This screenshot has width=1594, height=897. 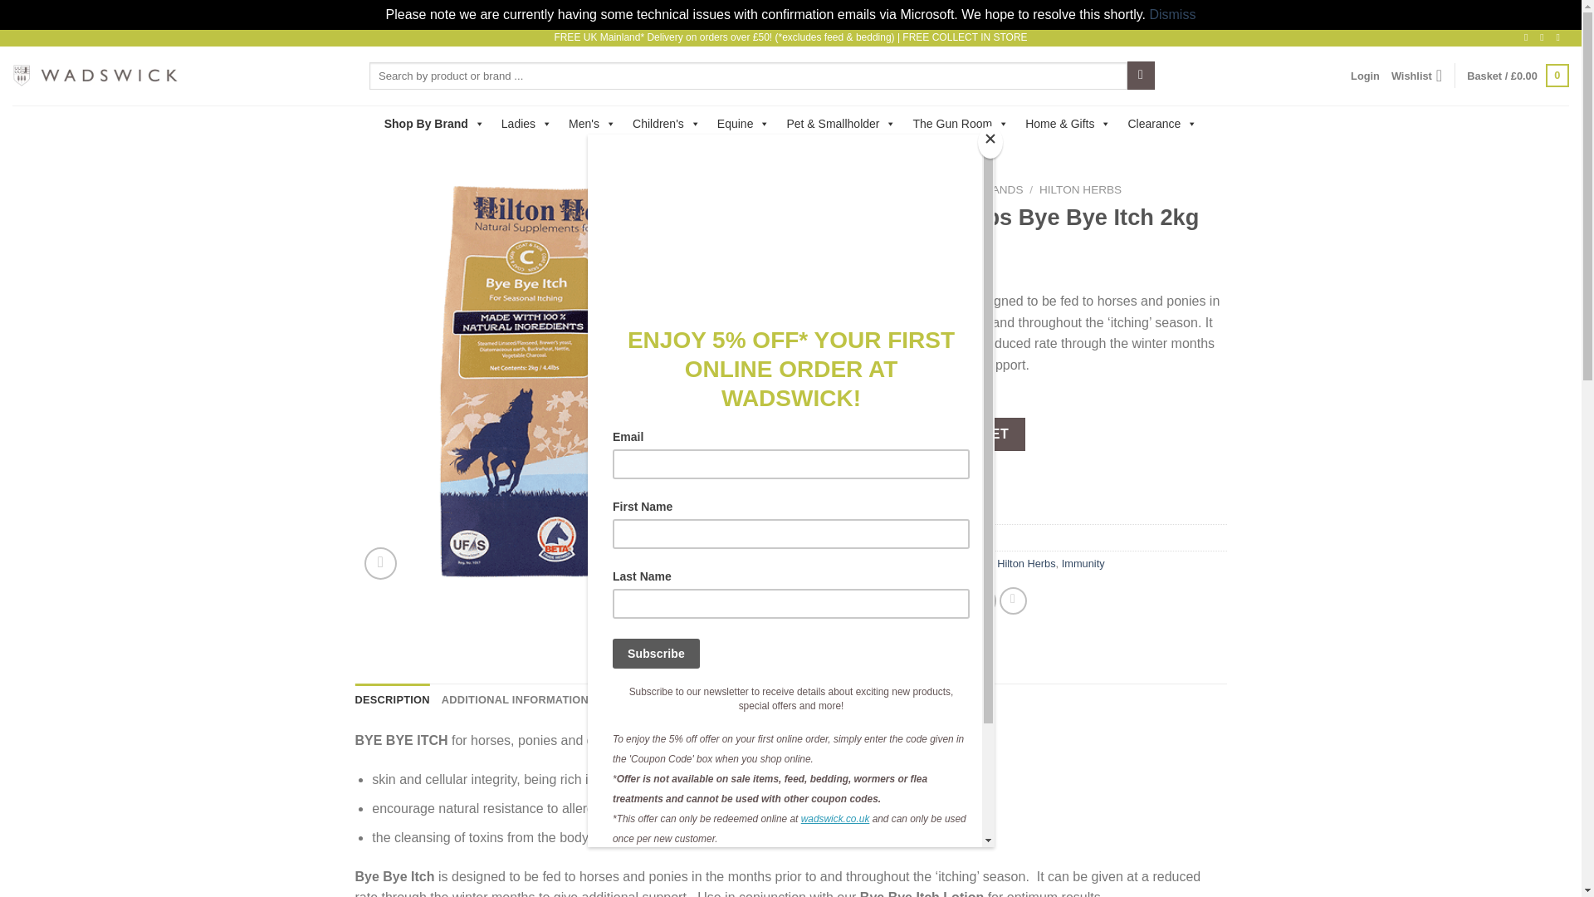 I want to click on Login, so click(x=1365, y=76).